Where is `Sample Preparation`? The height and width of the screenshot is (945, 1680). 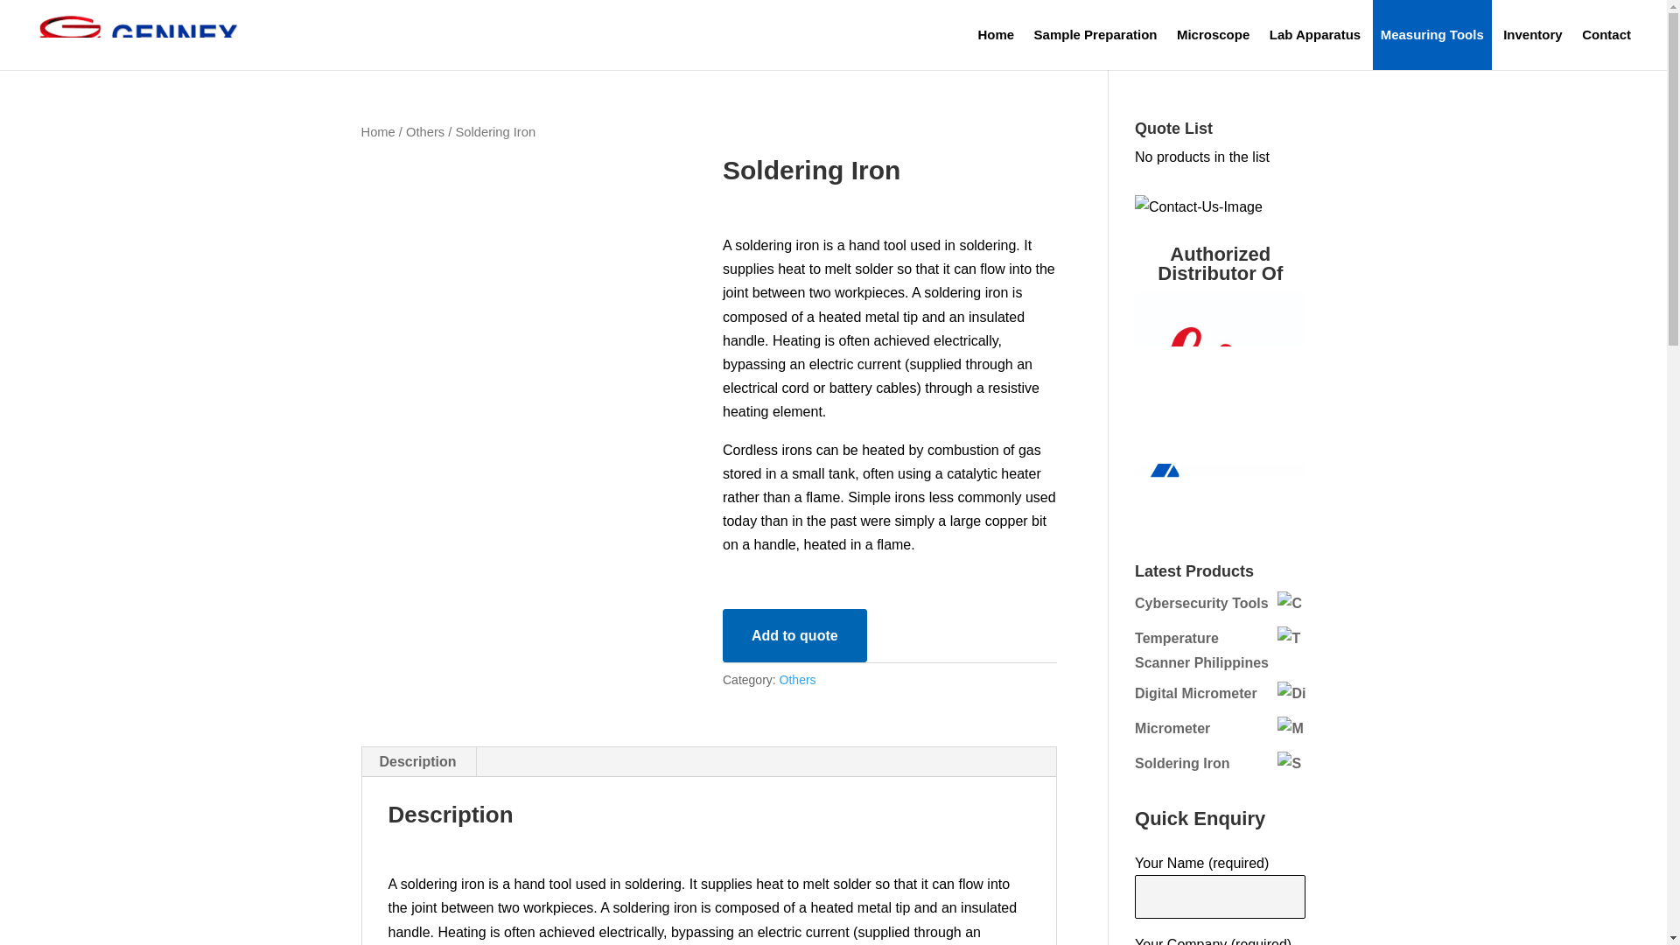
Sample Preparation is located at coordinates (1095, 35).